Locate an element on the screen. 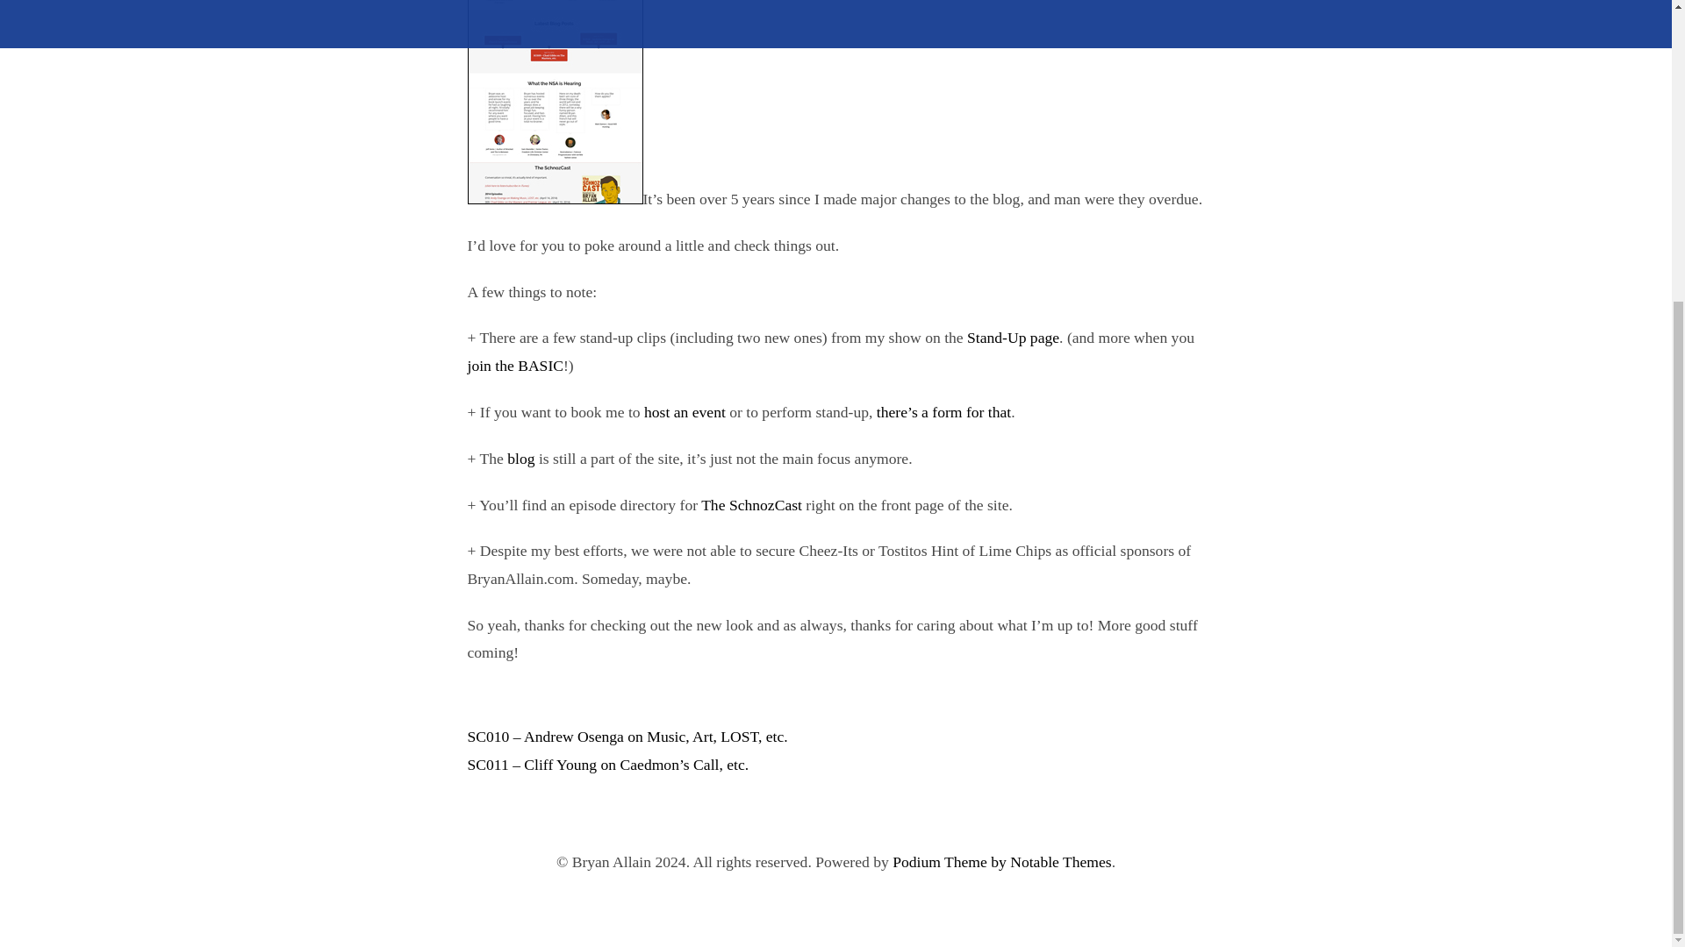 Image resolution: width=1685 pixels, height=947 pixels. The SchnozCast is located at coordinates (751, 503).